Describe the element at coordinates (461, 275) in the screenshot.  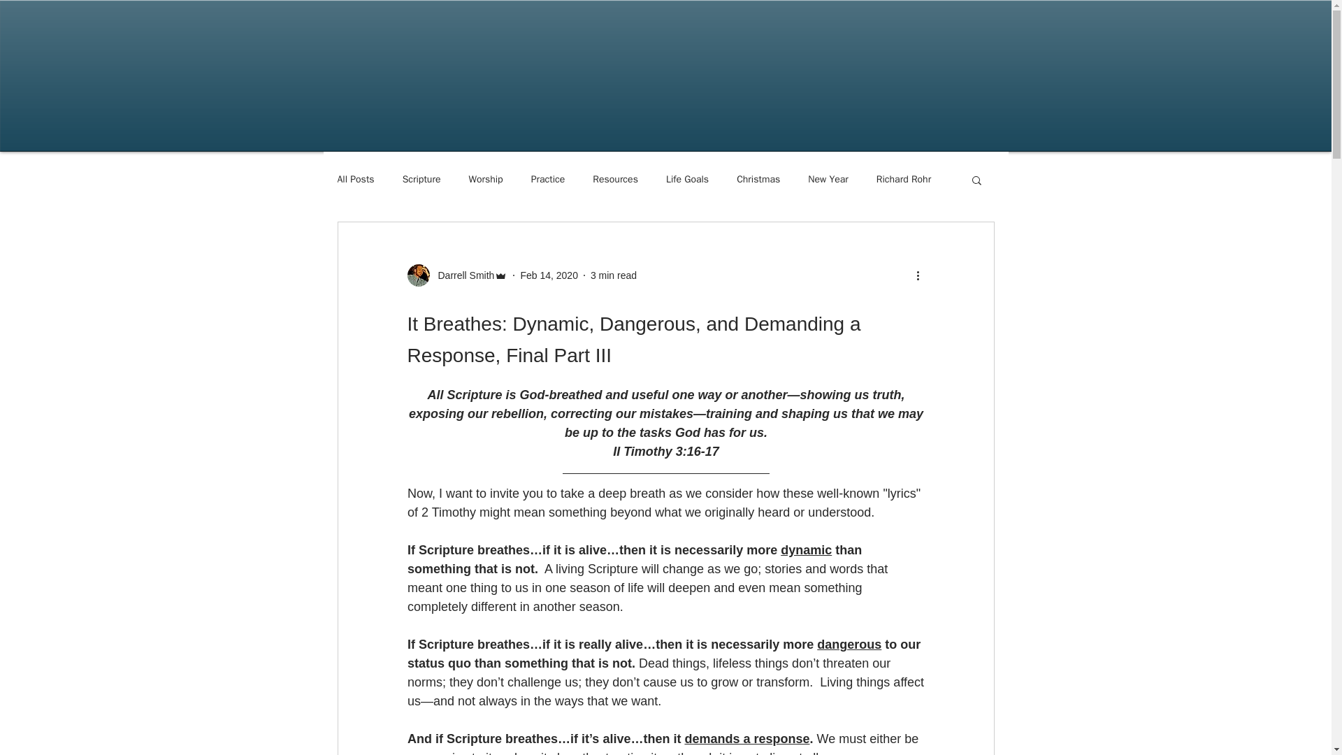
I see `Darrell Smith` at that location.